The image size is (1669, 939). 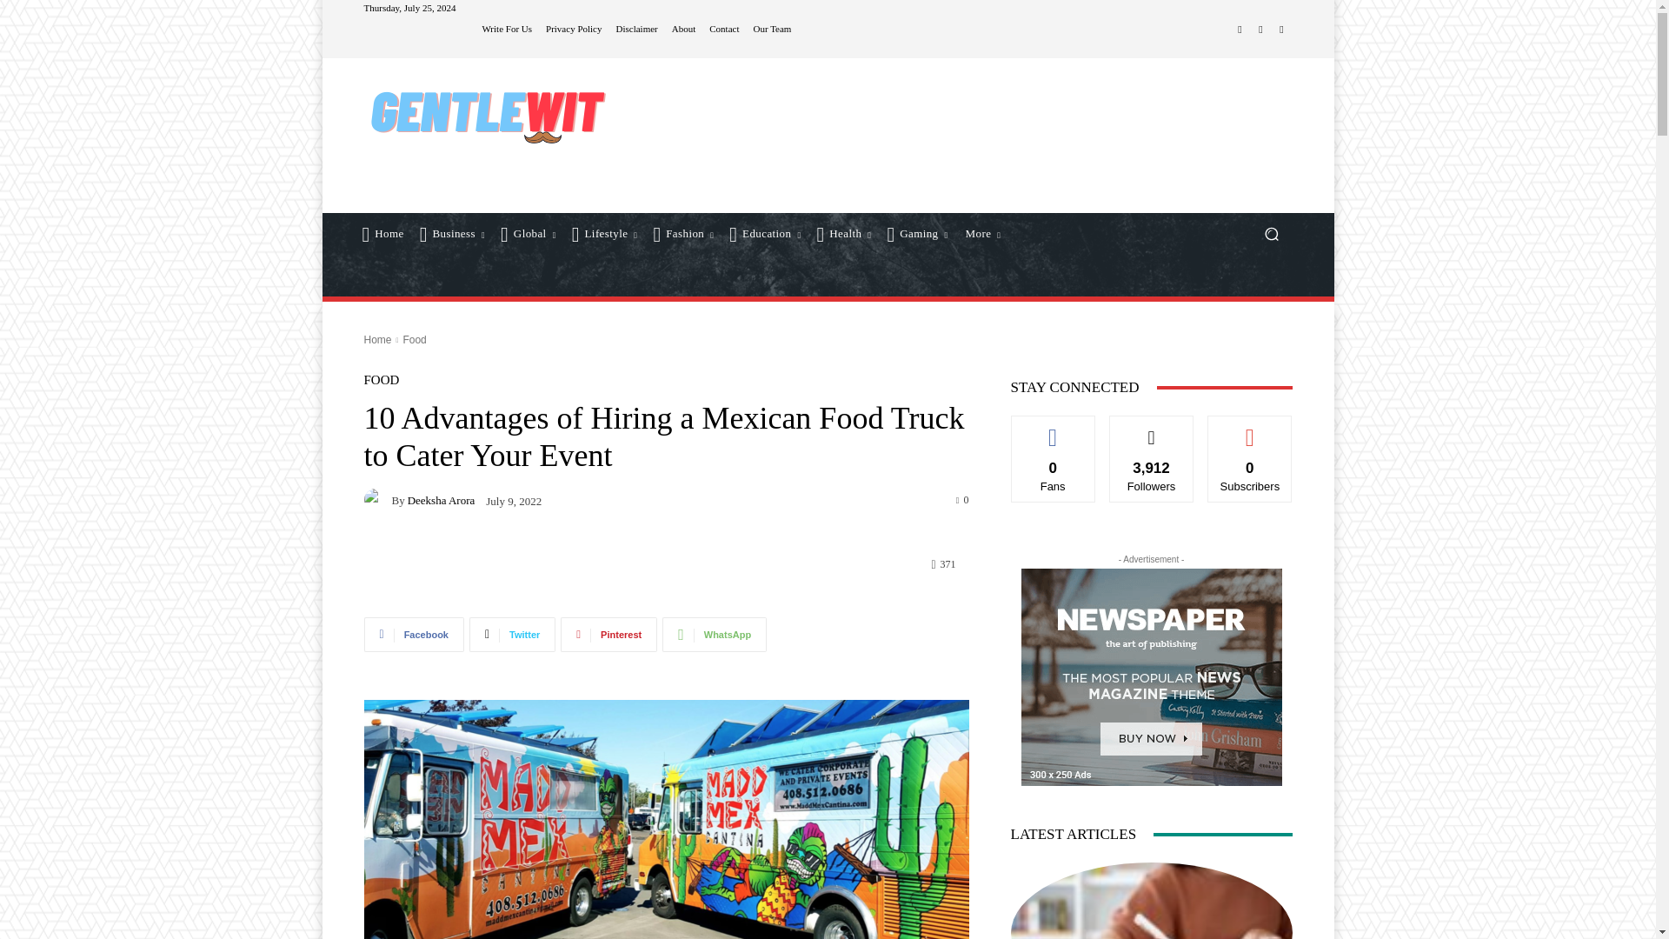 I want to click on Write For Us, so click(x=507, y=29).